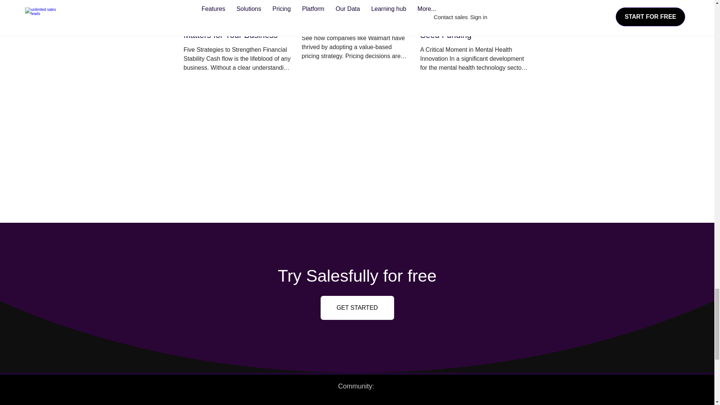  Describe the element at coordinates (356, 18) in the screenshot. I see `Embrace the Value Mindset for Entrepreneurial Success` at that location.